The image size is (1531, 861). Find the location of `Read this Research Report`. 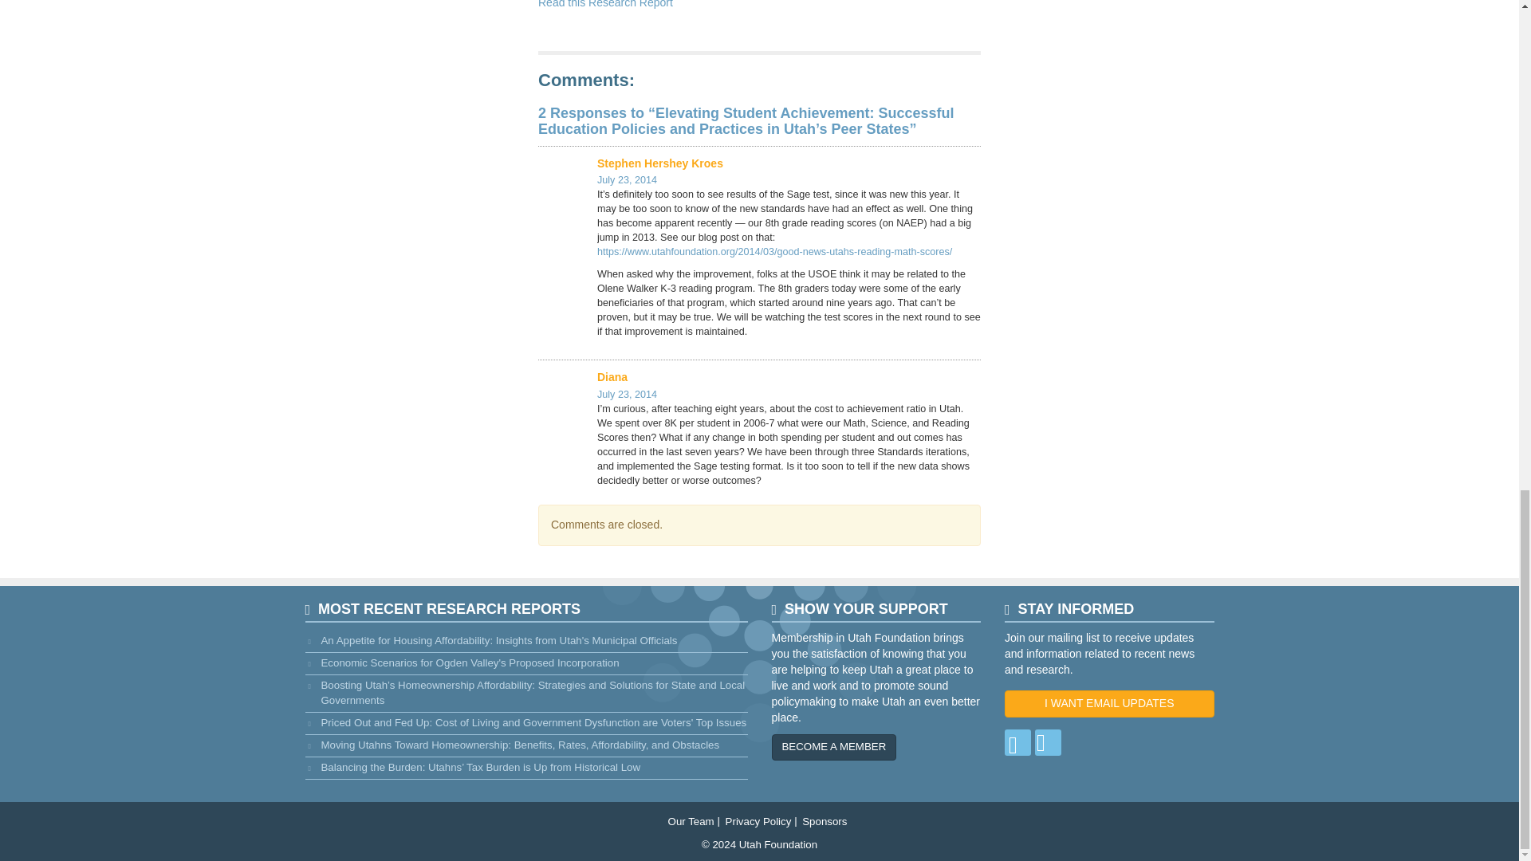

Read this Research Report is located at coordinates (606, 4).